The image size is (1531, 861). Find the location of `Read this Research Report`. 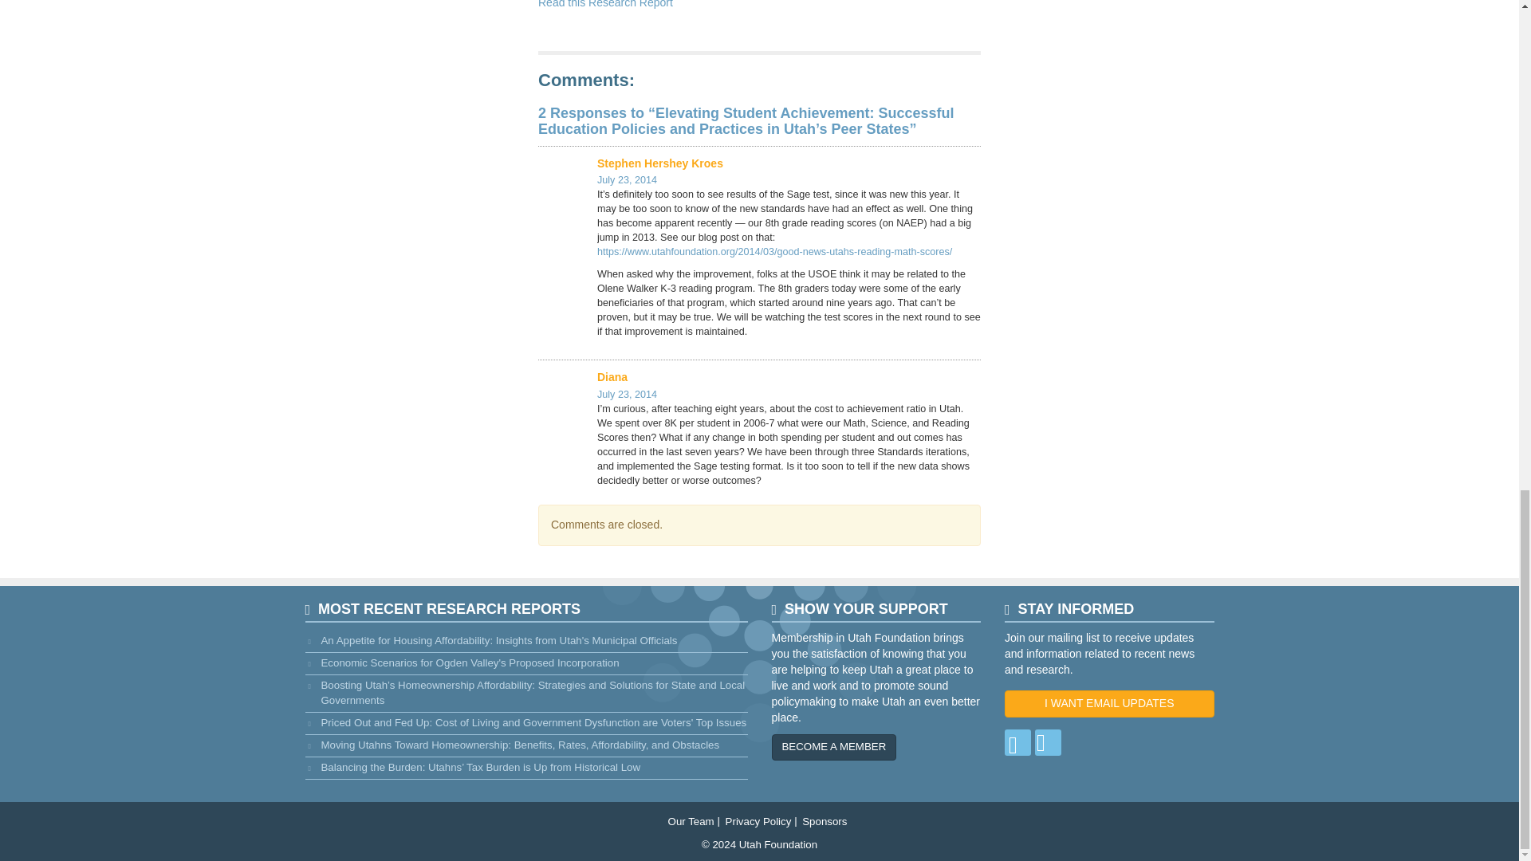

Read this Research Report is located at coordinates (606, 4).